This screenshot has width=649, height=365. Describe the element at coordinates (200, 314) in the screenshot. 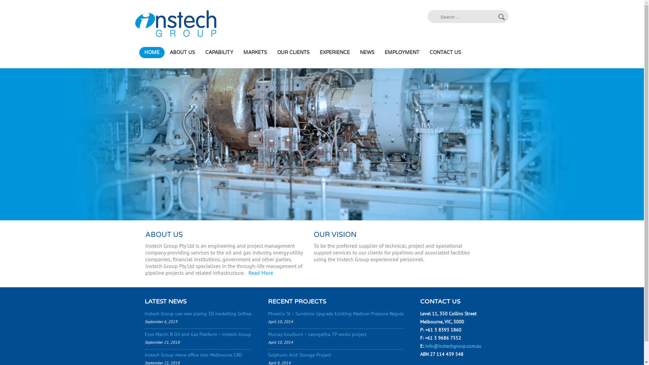

I see `Instech Group use new piping 3D modelling Software` at that location.